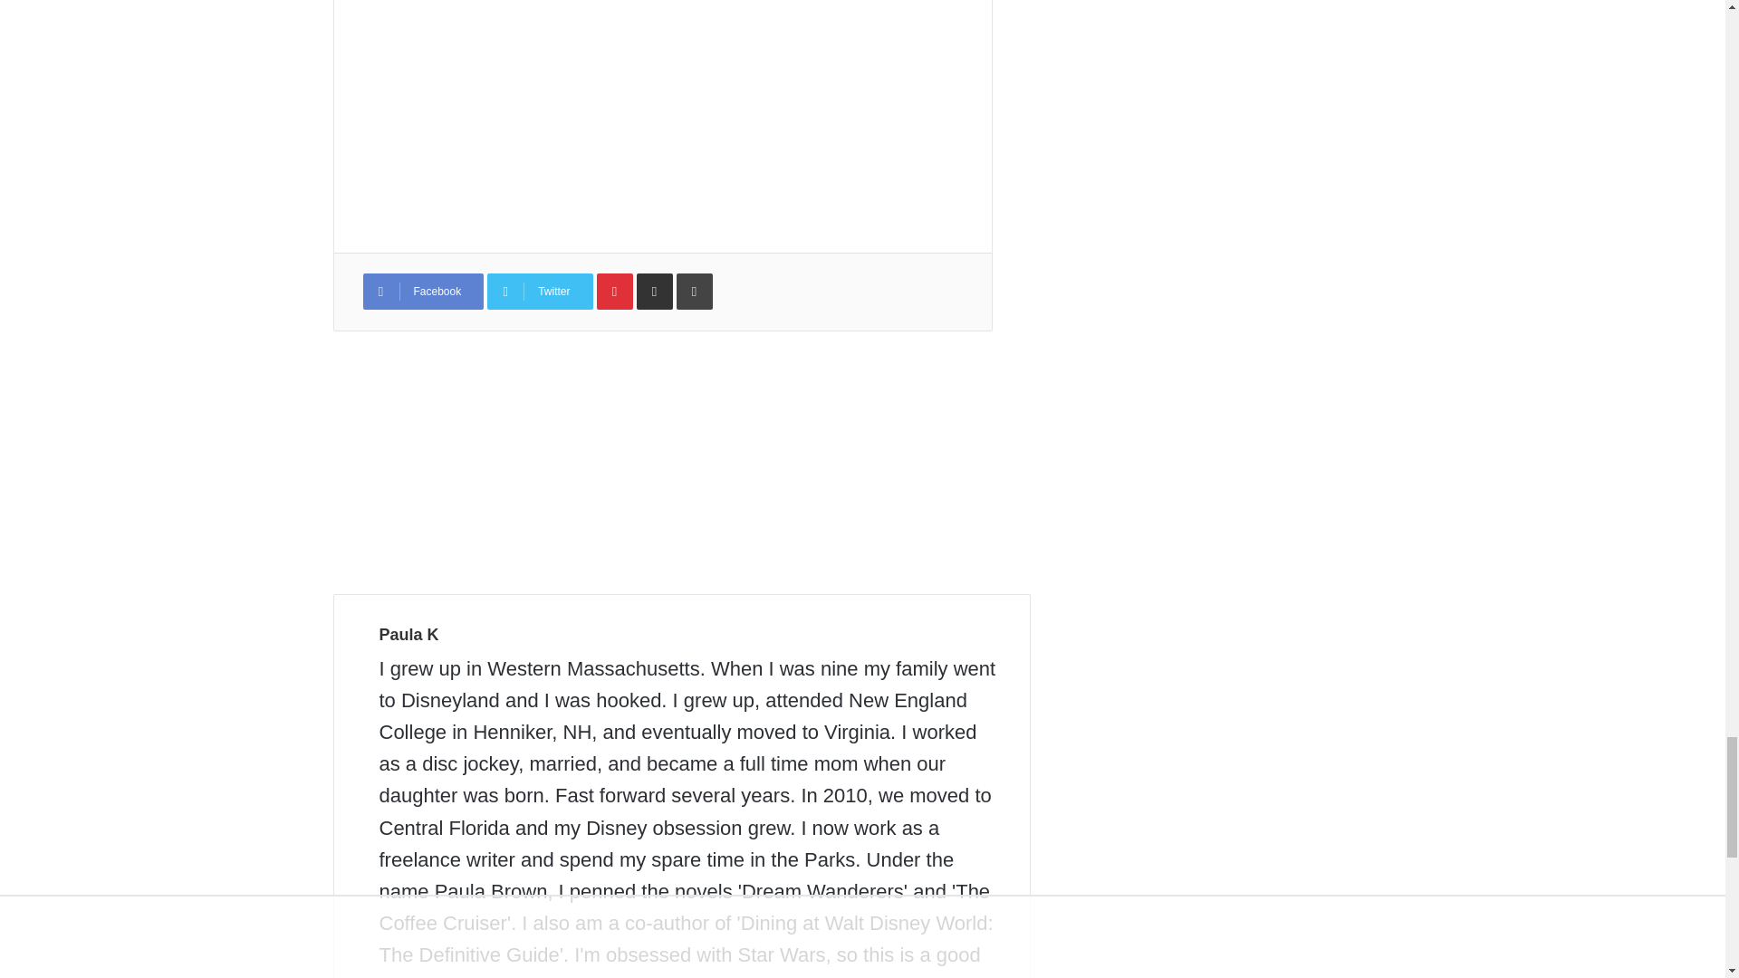 The width and height of the screenshot is (1739, 978). I want to click on Twitter, so click(540, 292).